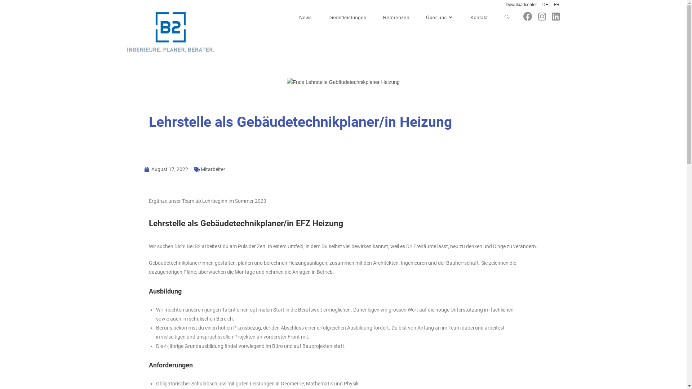 The width and height of the screenshot is (692, 389). Describe the element at coordinates (306, 17) in the screenshot. I see `News` at that location.